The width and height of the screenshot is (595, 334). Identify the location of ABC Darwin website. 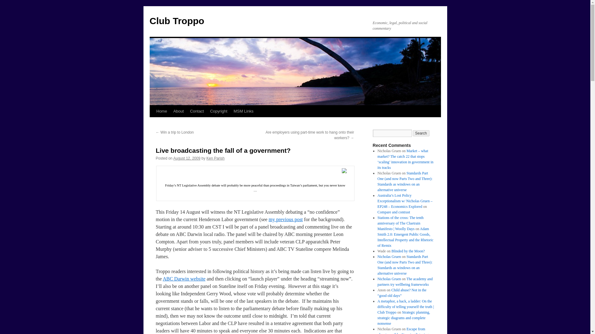
(184, 279).